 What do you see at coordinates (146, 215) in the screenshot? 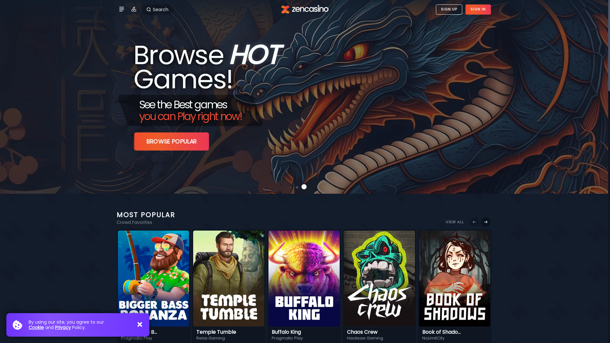
I see `MOST POPULAR` at bounding box center [146, 215].